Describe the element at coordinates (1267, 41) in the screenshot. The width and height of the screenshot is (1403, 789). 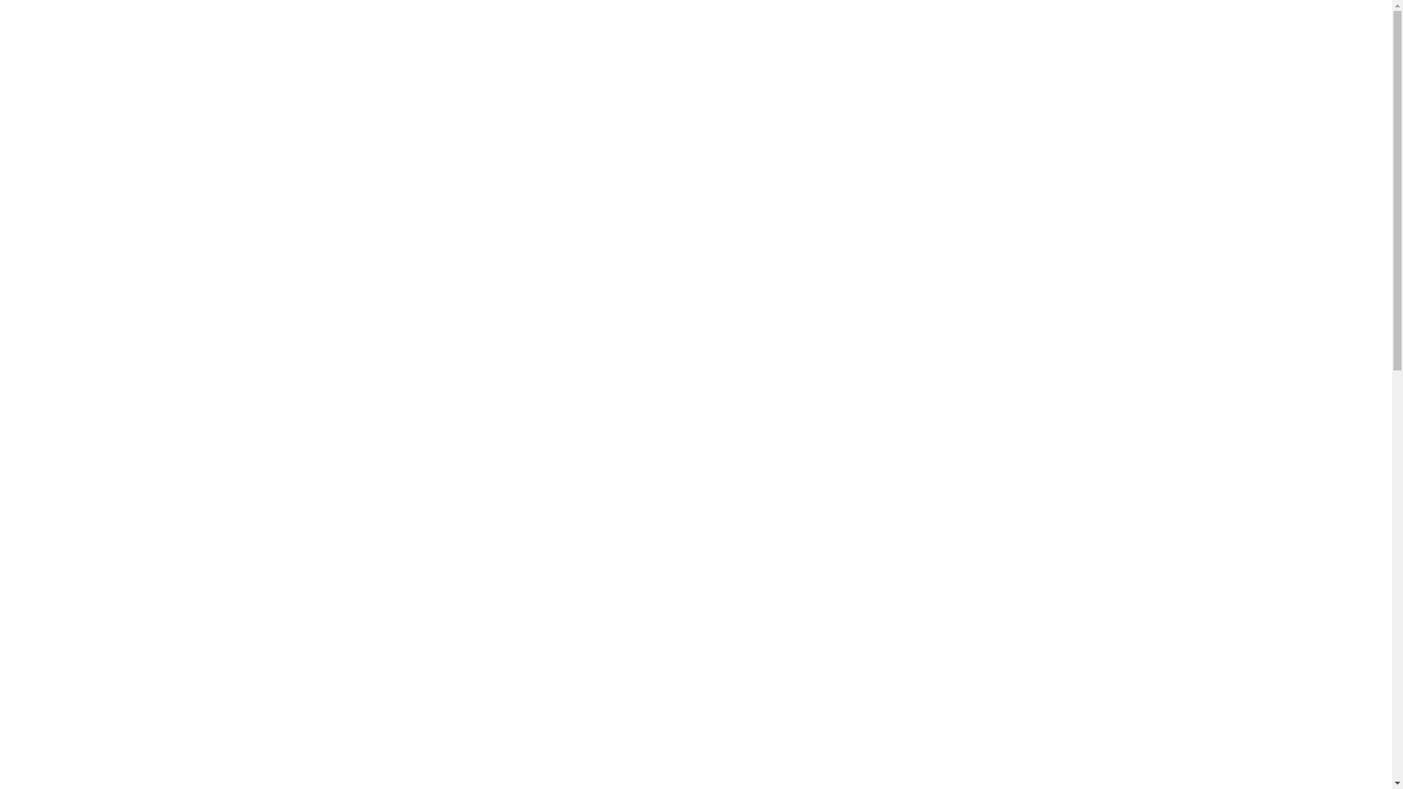
I see `APPLAUS Medien AG` at that location.